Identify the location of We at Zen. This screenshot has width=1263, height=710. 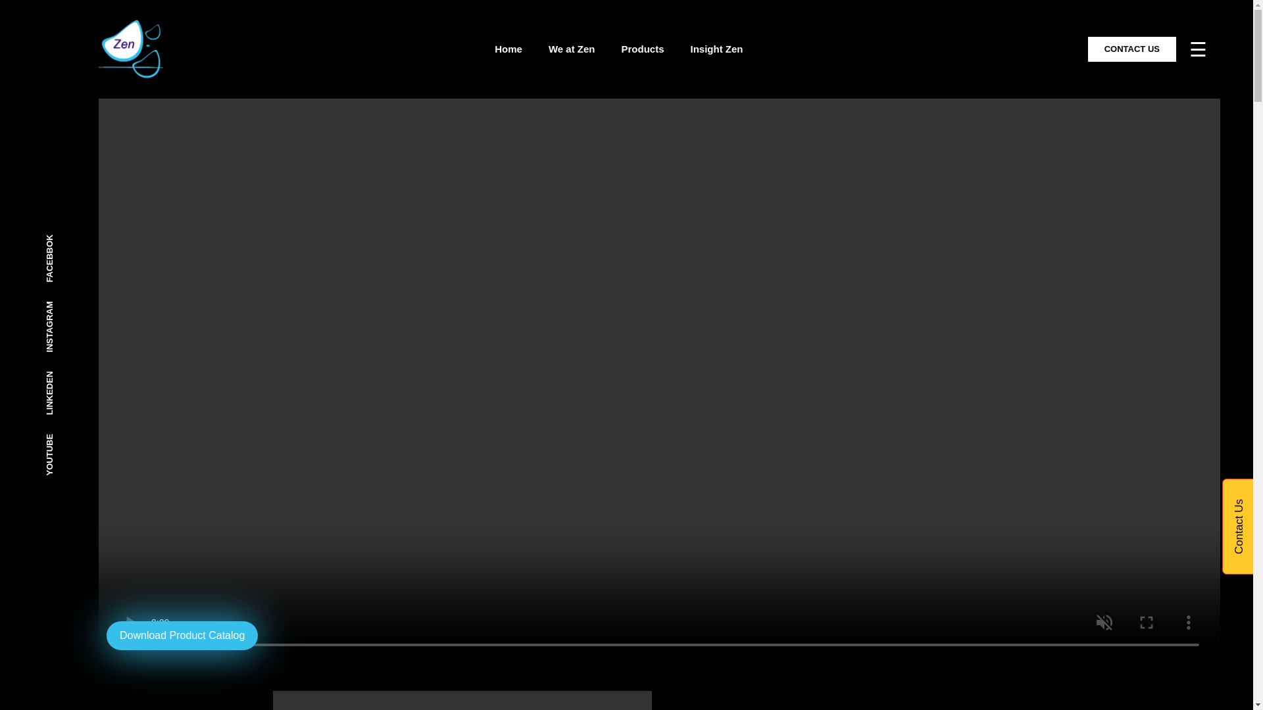
(571, 49).